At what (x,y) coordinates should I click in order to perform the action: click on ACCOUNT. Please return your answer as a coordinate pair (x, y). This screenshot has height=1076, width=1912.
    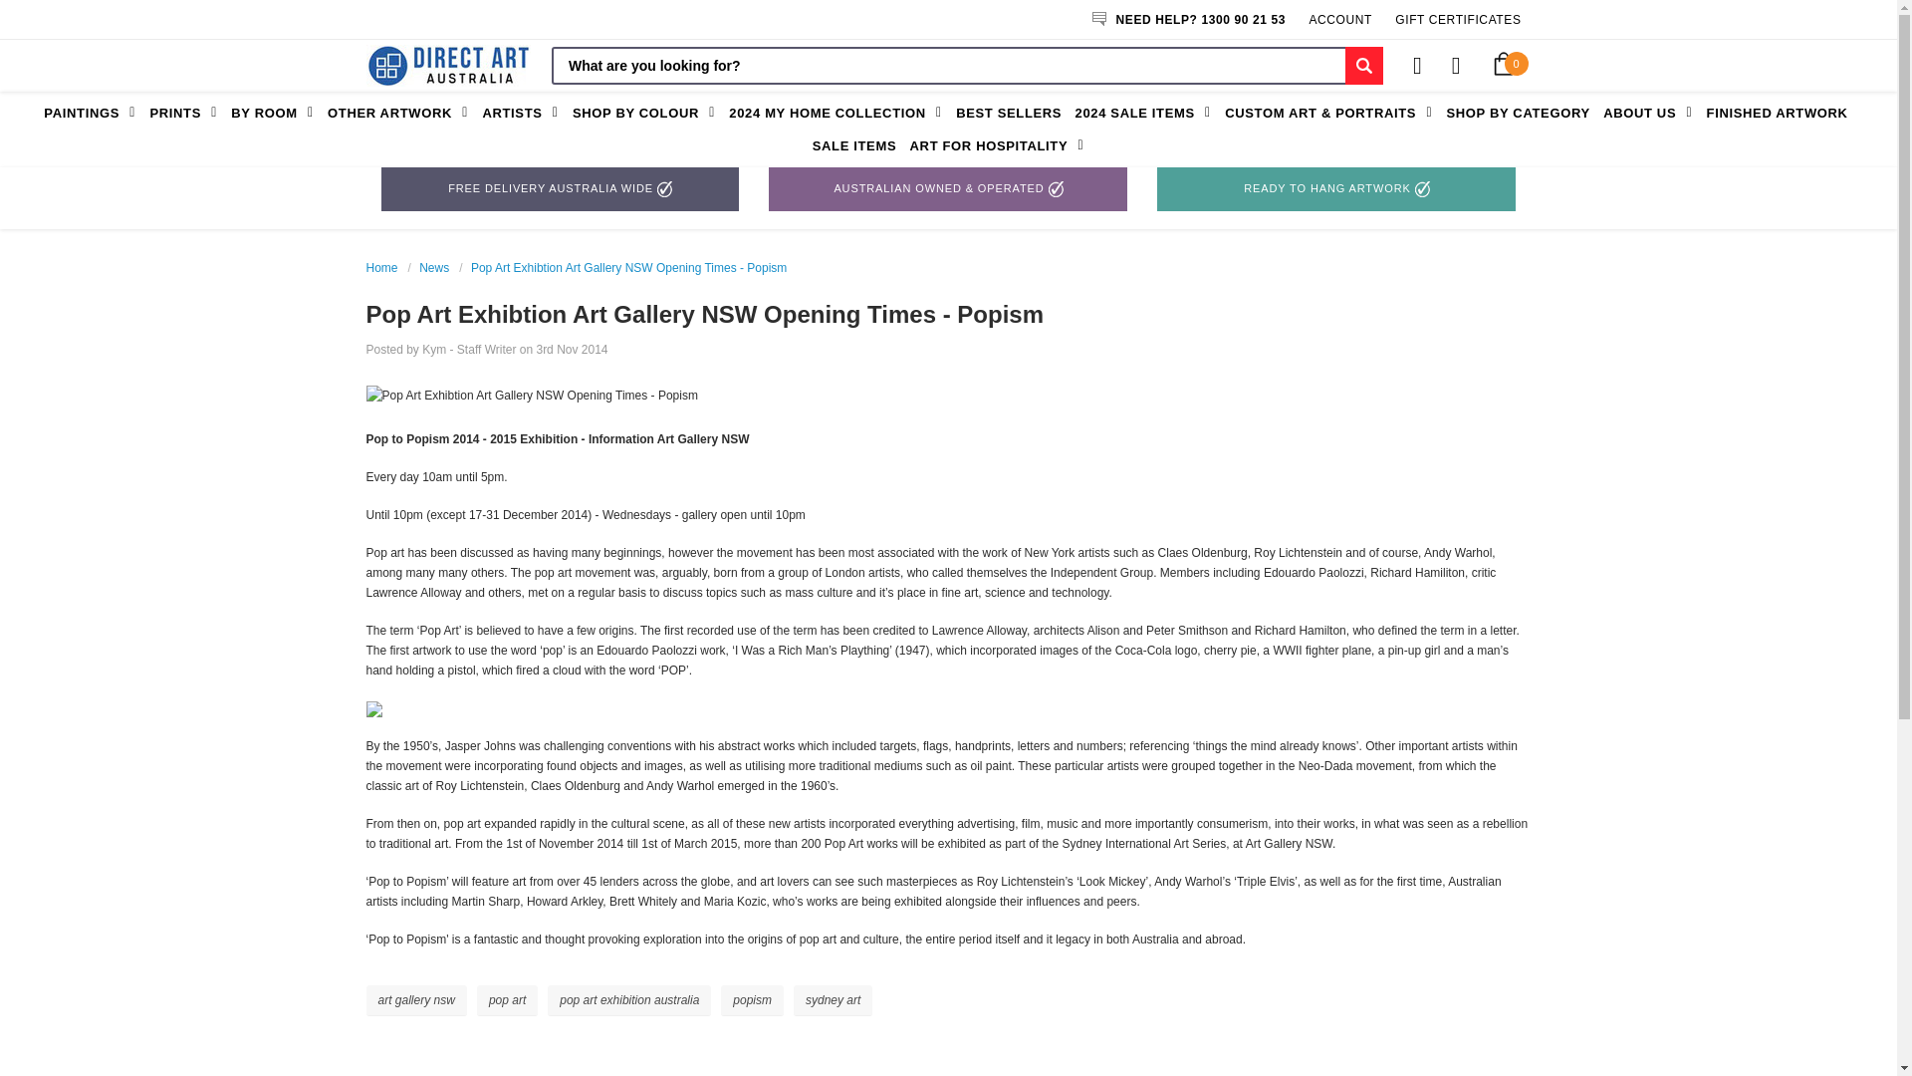
    Looking at the image, I should click on (1340, 20).